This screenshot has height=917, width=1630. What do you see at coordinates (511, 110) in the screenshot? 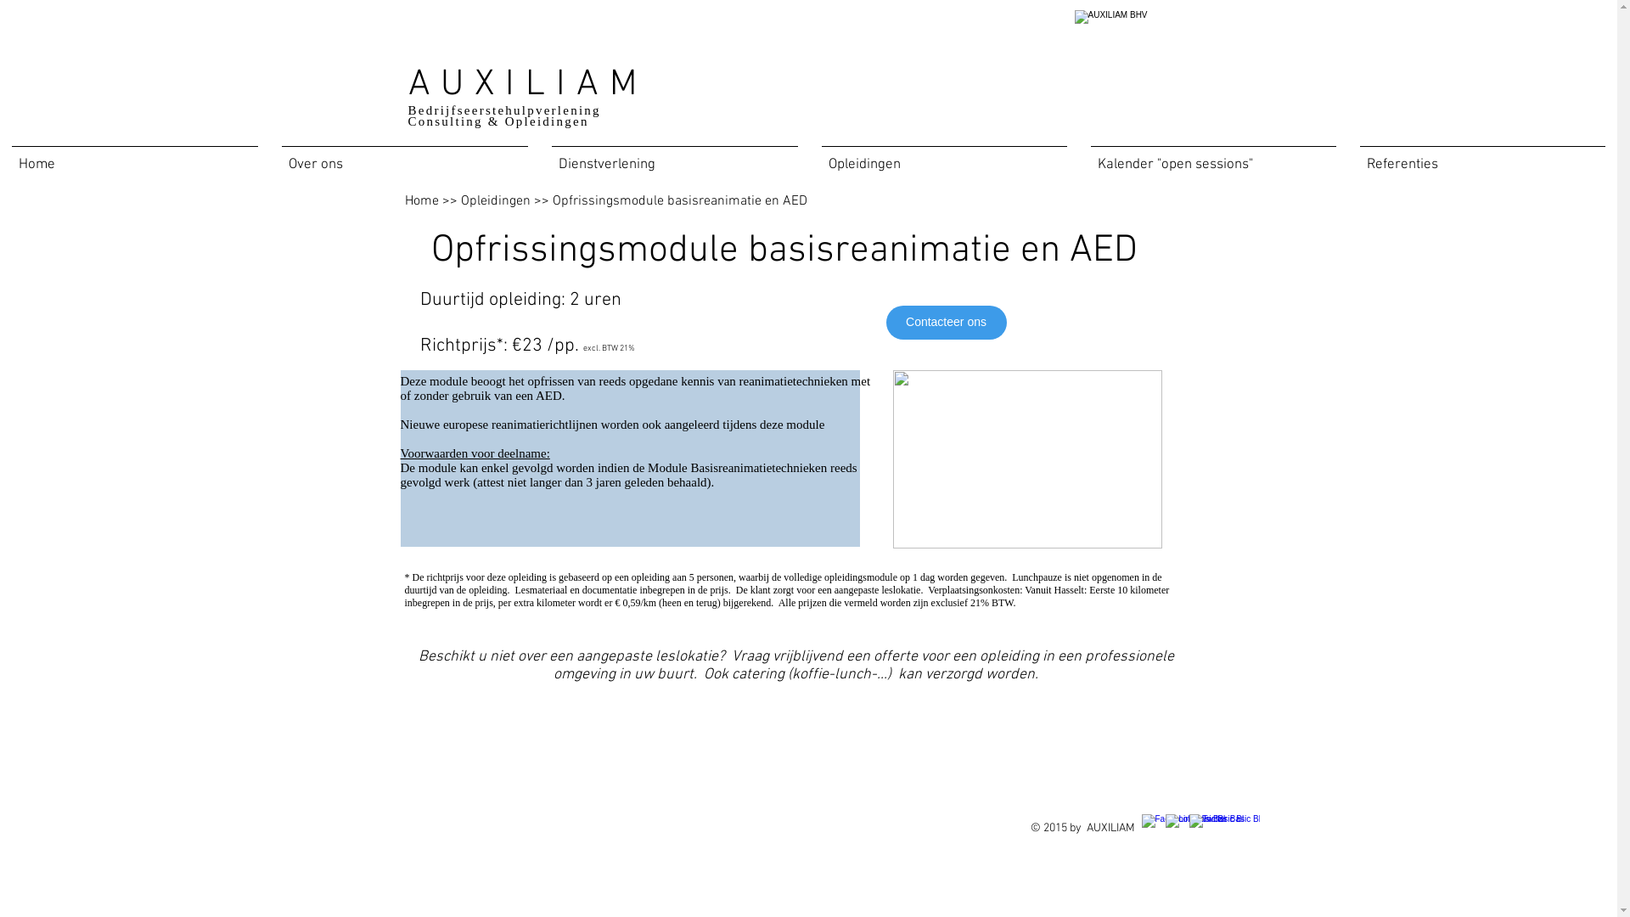
I see `Bedrijfseerstehulpverlening   ` at bounding box center [511, 110].